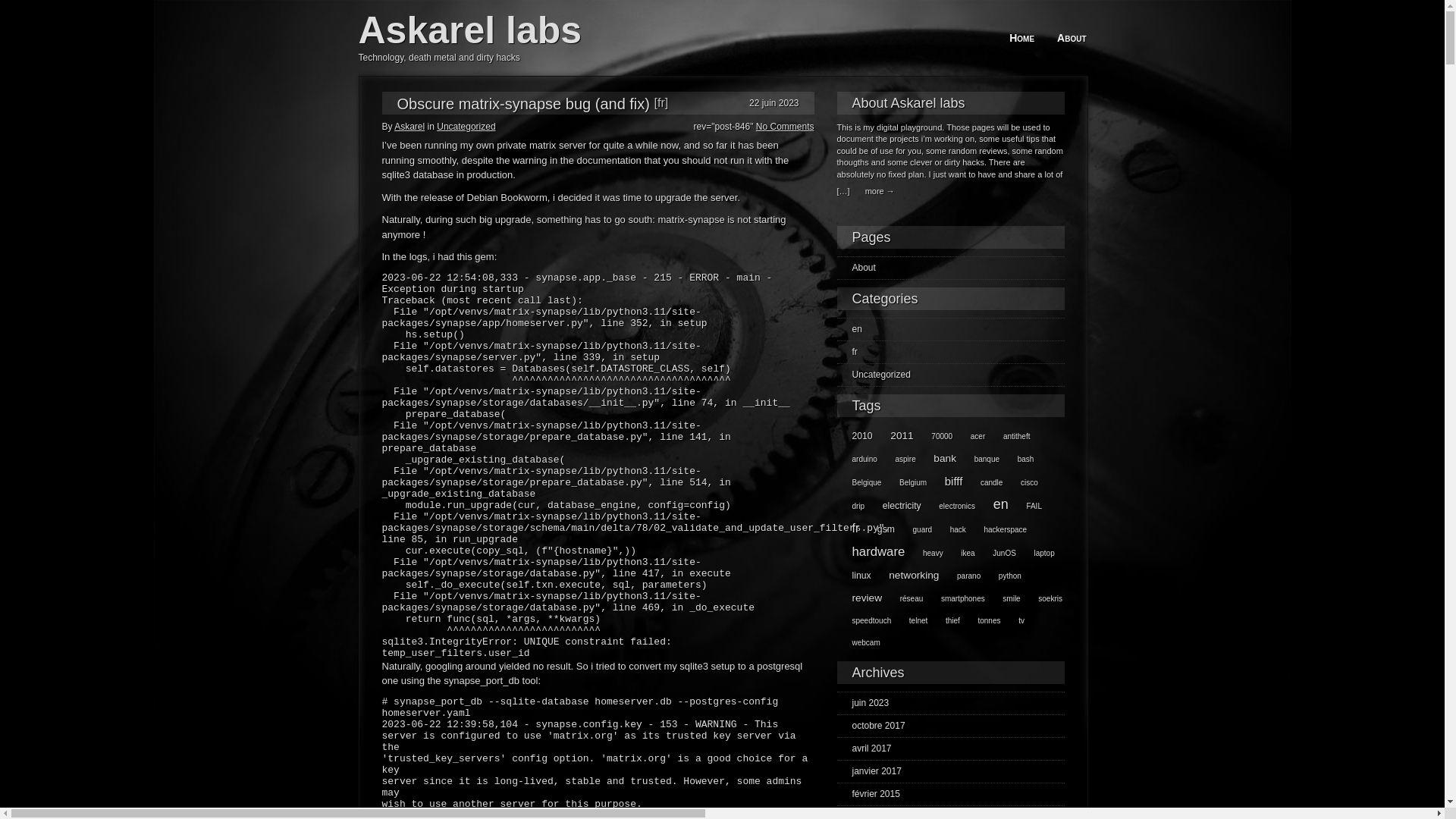  What do you see at coordinates (1022, 38) in the screenshot?
I see `Home` at bounding box center [1022, 38].